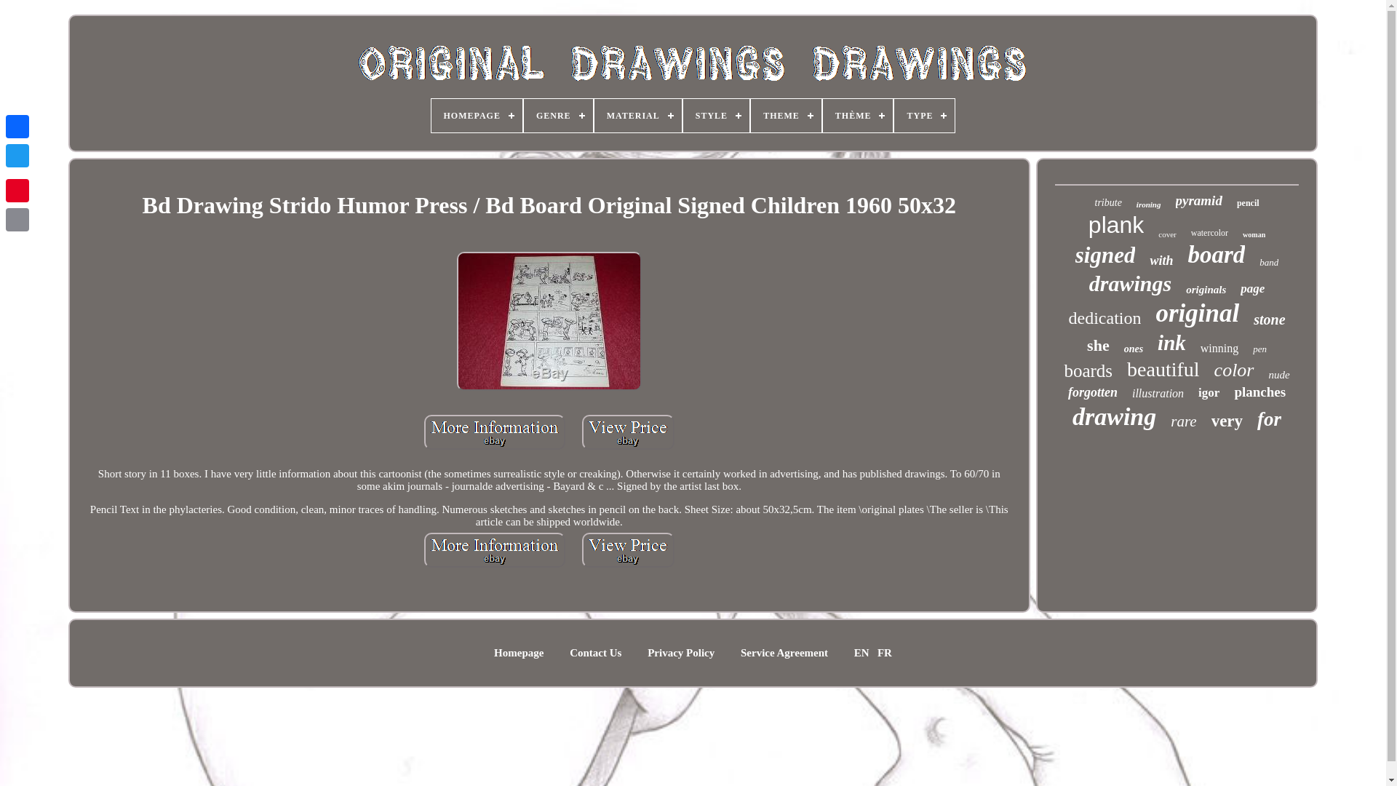 The height and width of the screenshot is (786, 1397). Describe the element at coordinates (558, 116) in the screenshot. I see `GENRE` at that location.